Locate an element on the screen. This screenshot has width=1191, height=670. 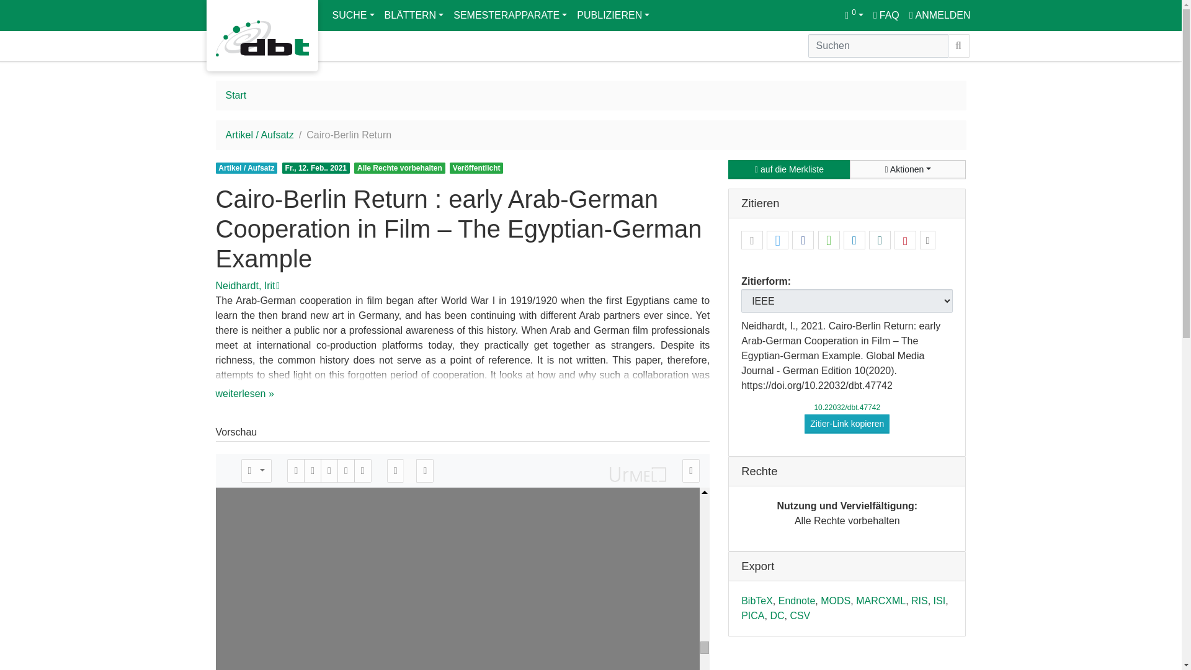
Per E-Mail versenden is located at coordinates (752, 240).